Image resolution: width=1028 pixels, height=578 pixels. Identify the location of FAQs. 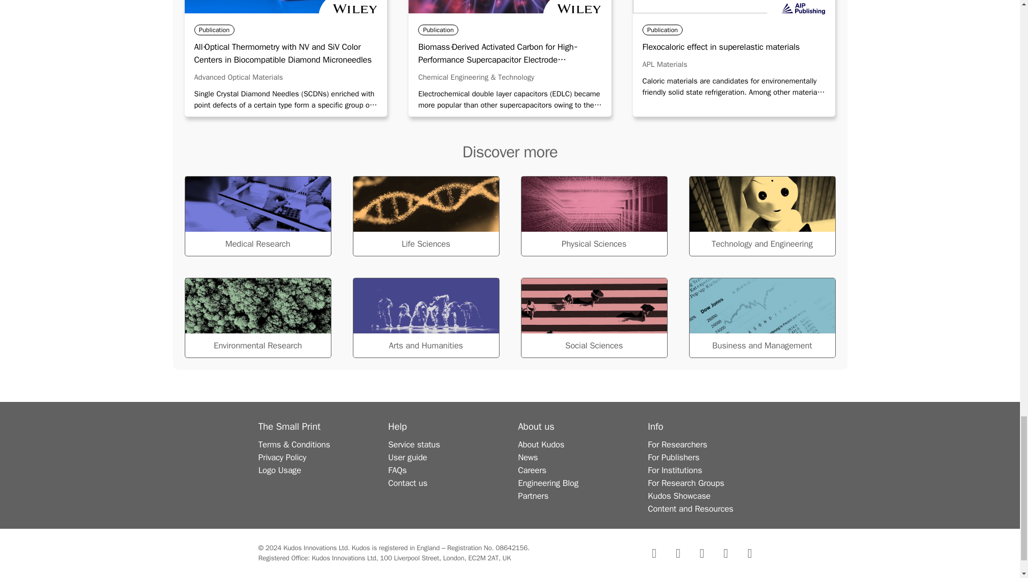
(397, 470).